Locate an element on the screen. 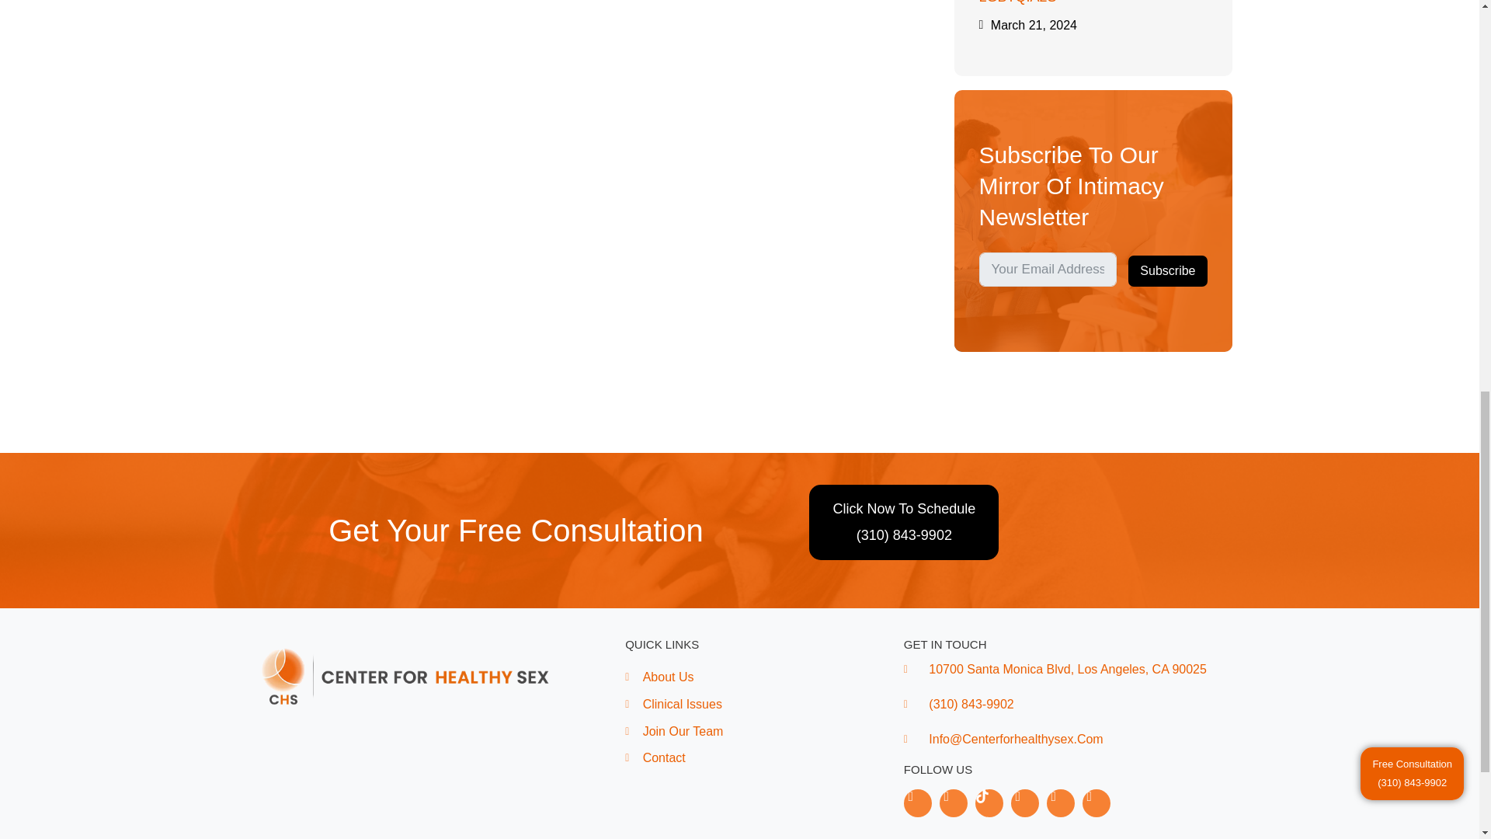 This screenshot has width=1491, height=839. Contact is located at coordinates (764, 758).